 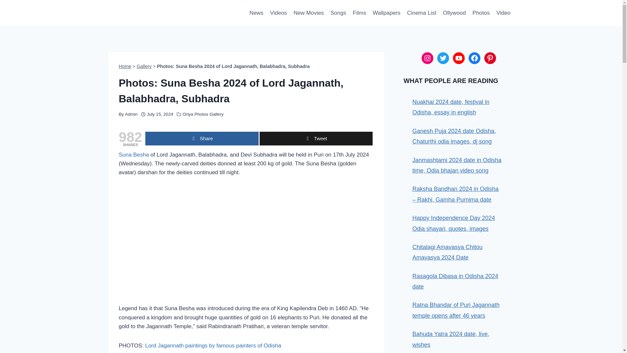 What do you see at coordinates (309, 13) in the screenshot?
I see `New Movies` at bounding box center [309, 13].